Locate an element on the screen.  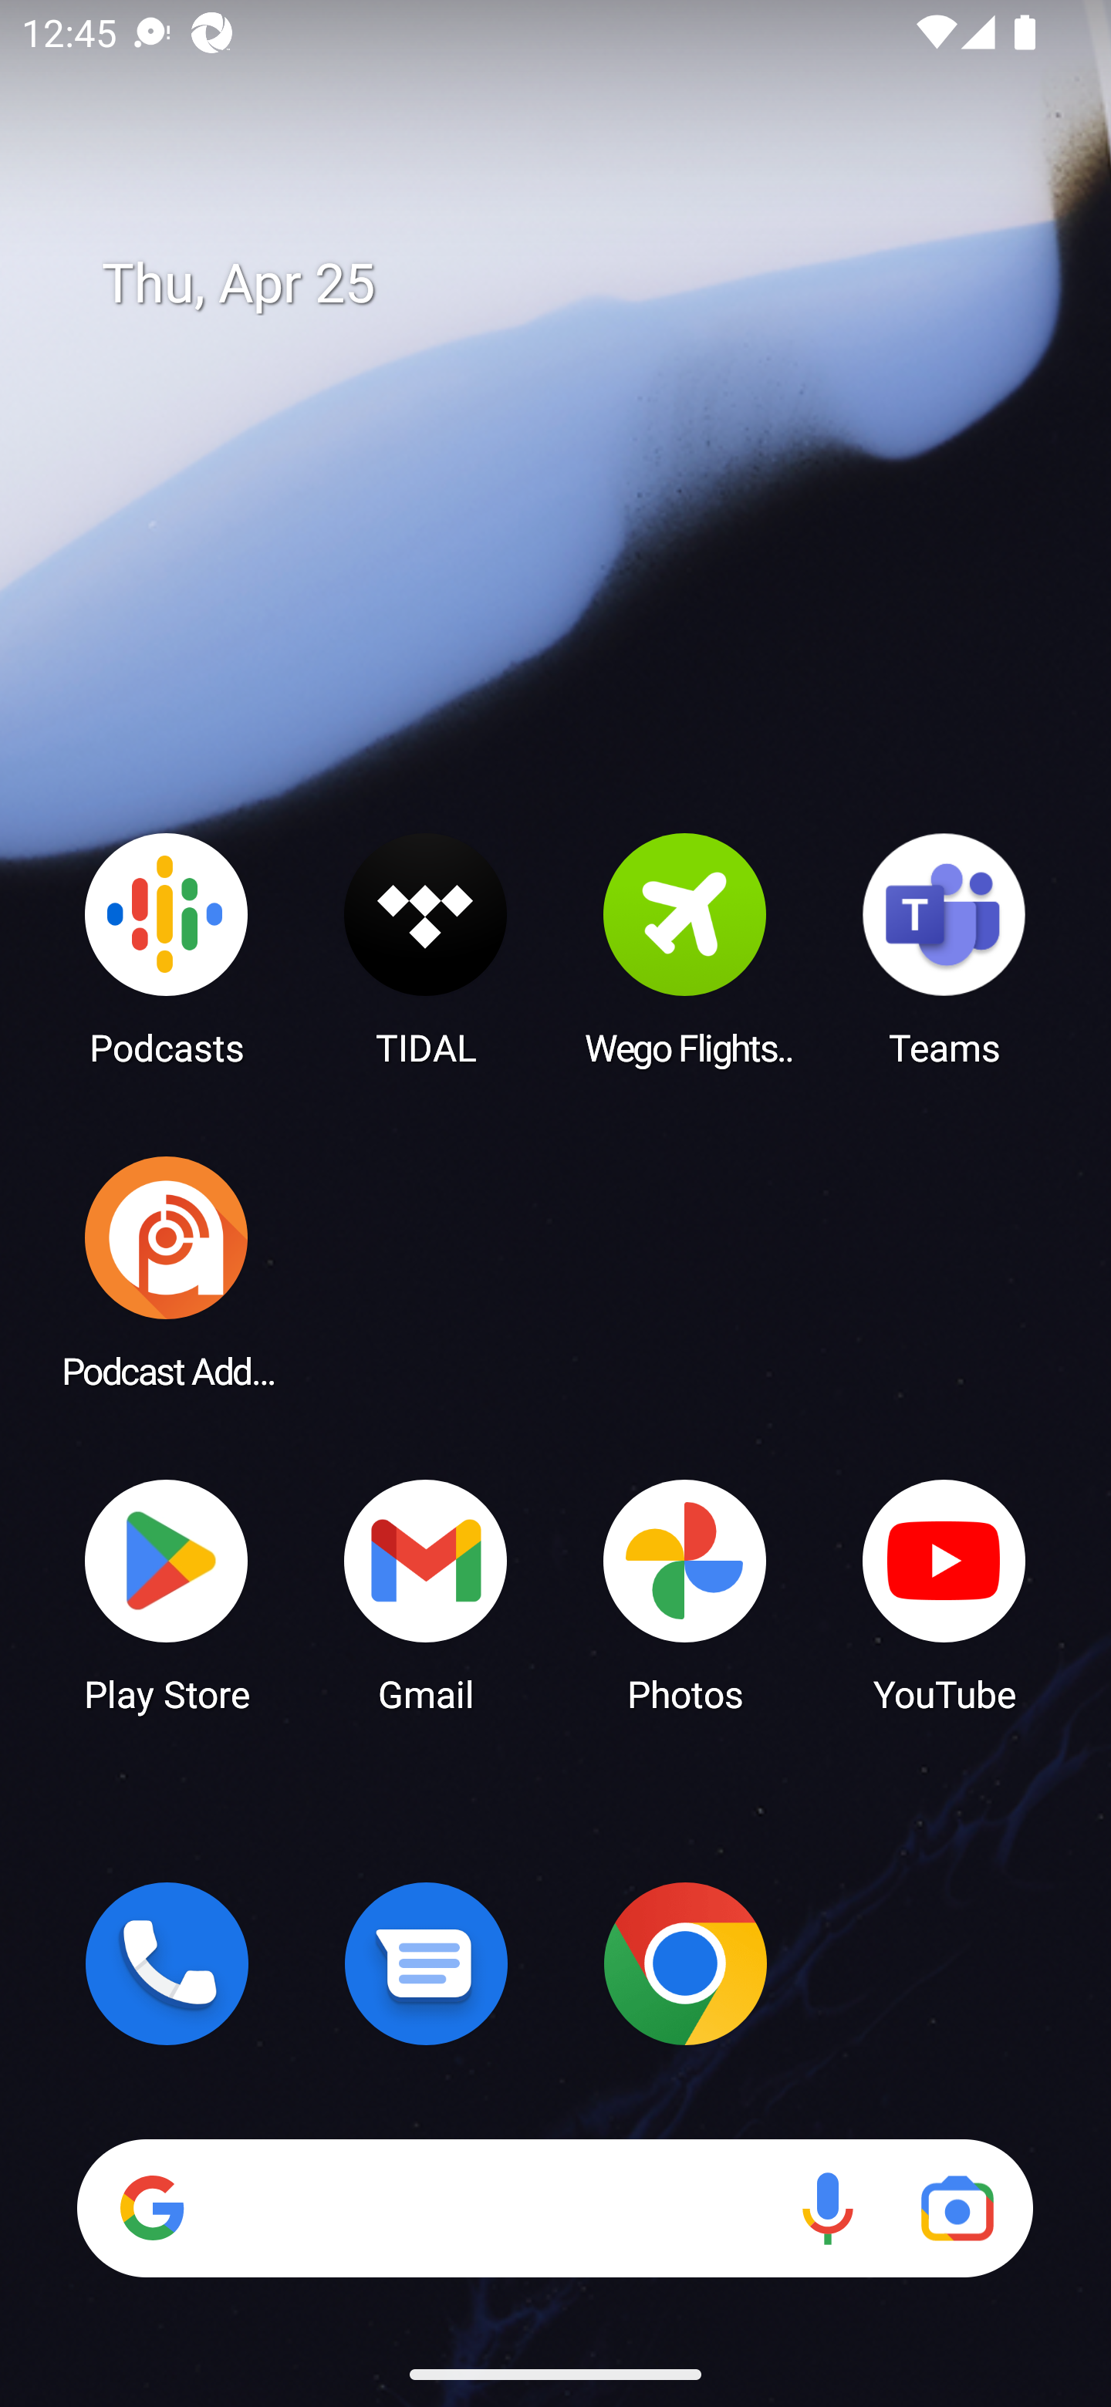
Photos is located at coordinates (685, 1594).